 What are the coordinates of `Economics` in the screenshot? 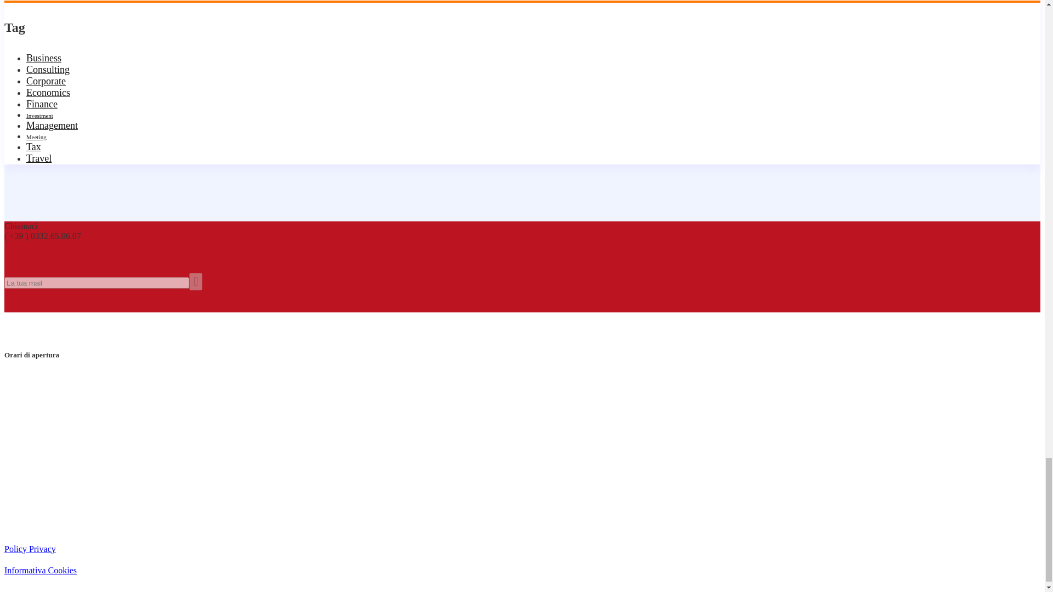 It's located at (48, 92).